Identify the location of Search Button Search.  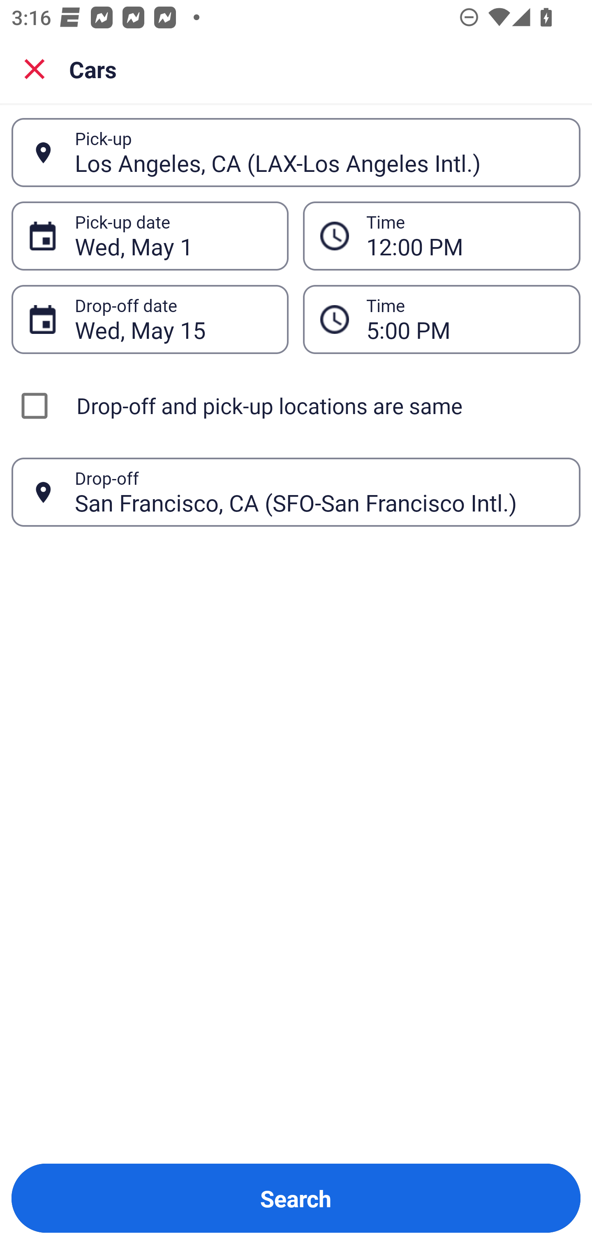
(296, 1198).